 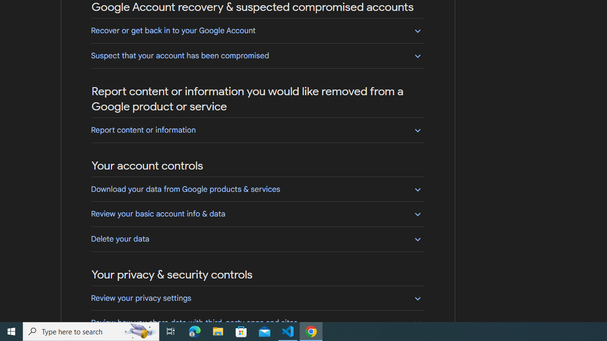 What do you see at coordinates (257, 323) in the screenshot?
I see `Review how you share data with third-party apps and sites` at bounding box center [257, 323].